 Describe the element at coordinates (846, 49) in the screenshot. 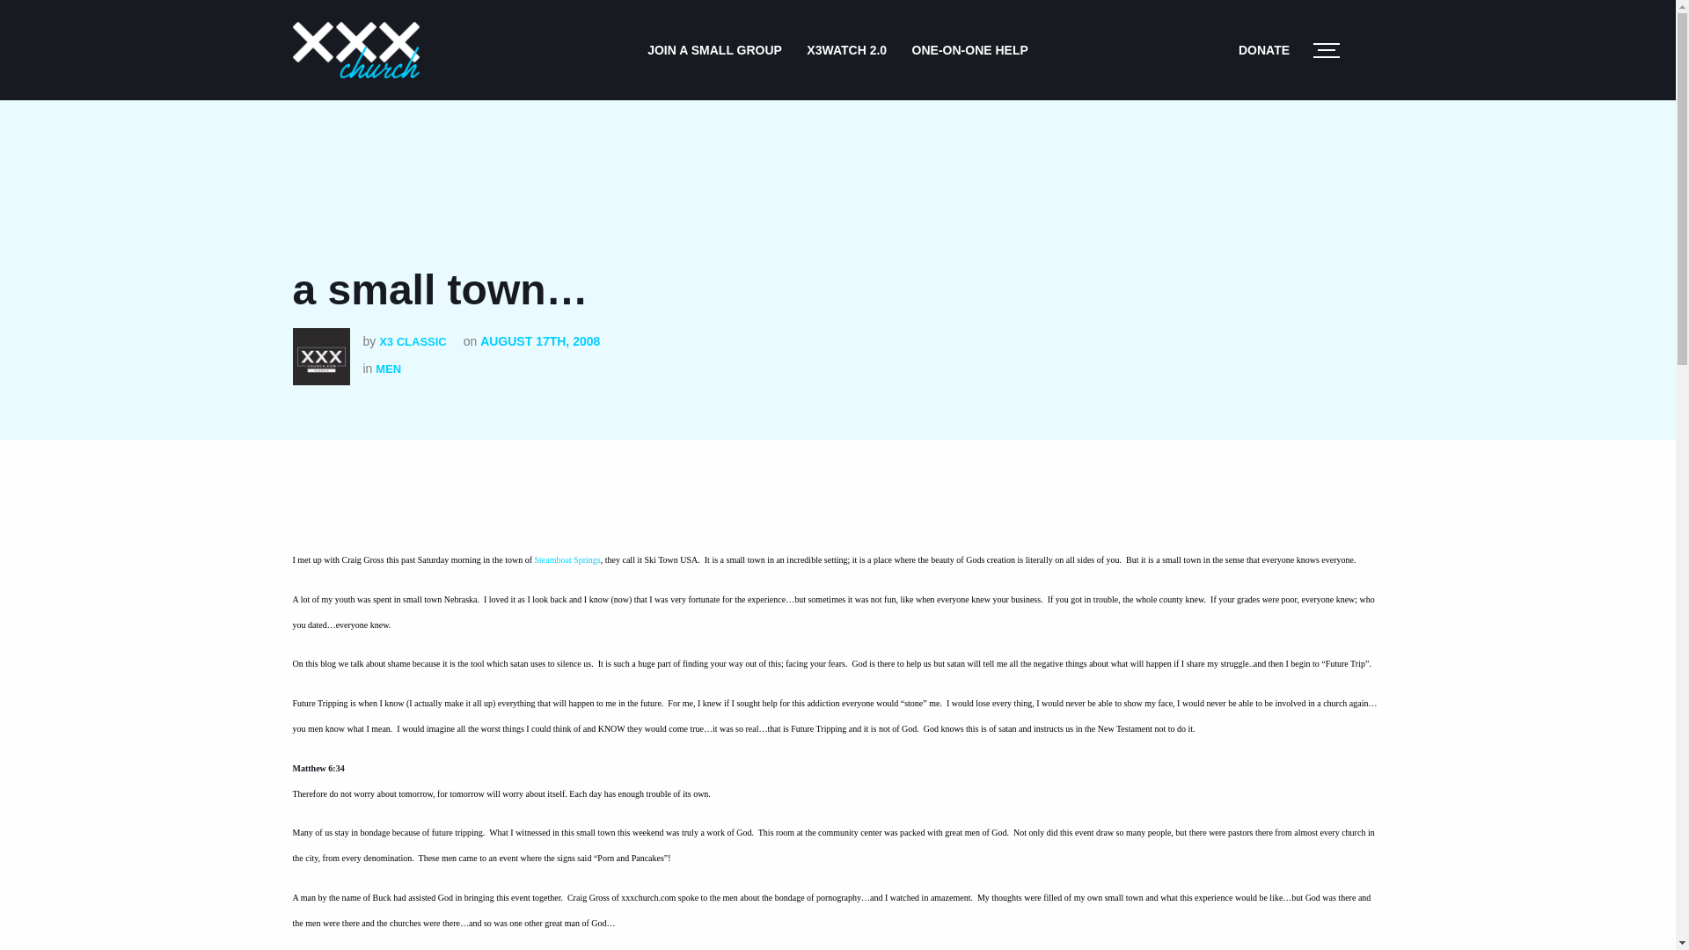

I see `X3WATCH 2.0` at that location.